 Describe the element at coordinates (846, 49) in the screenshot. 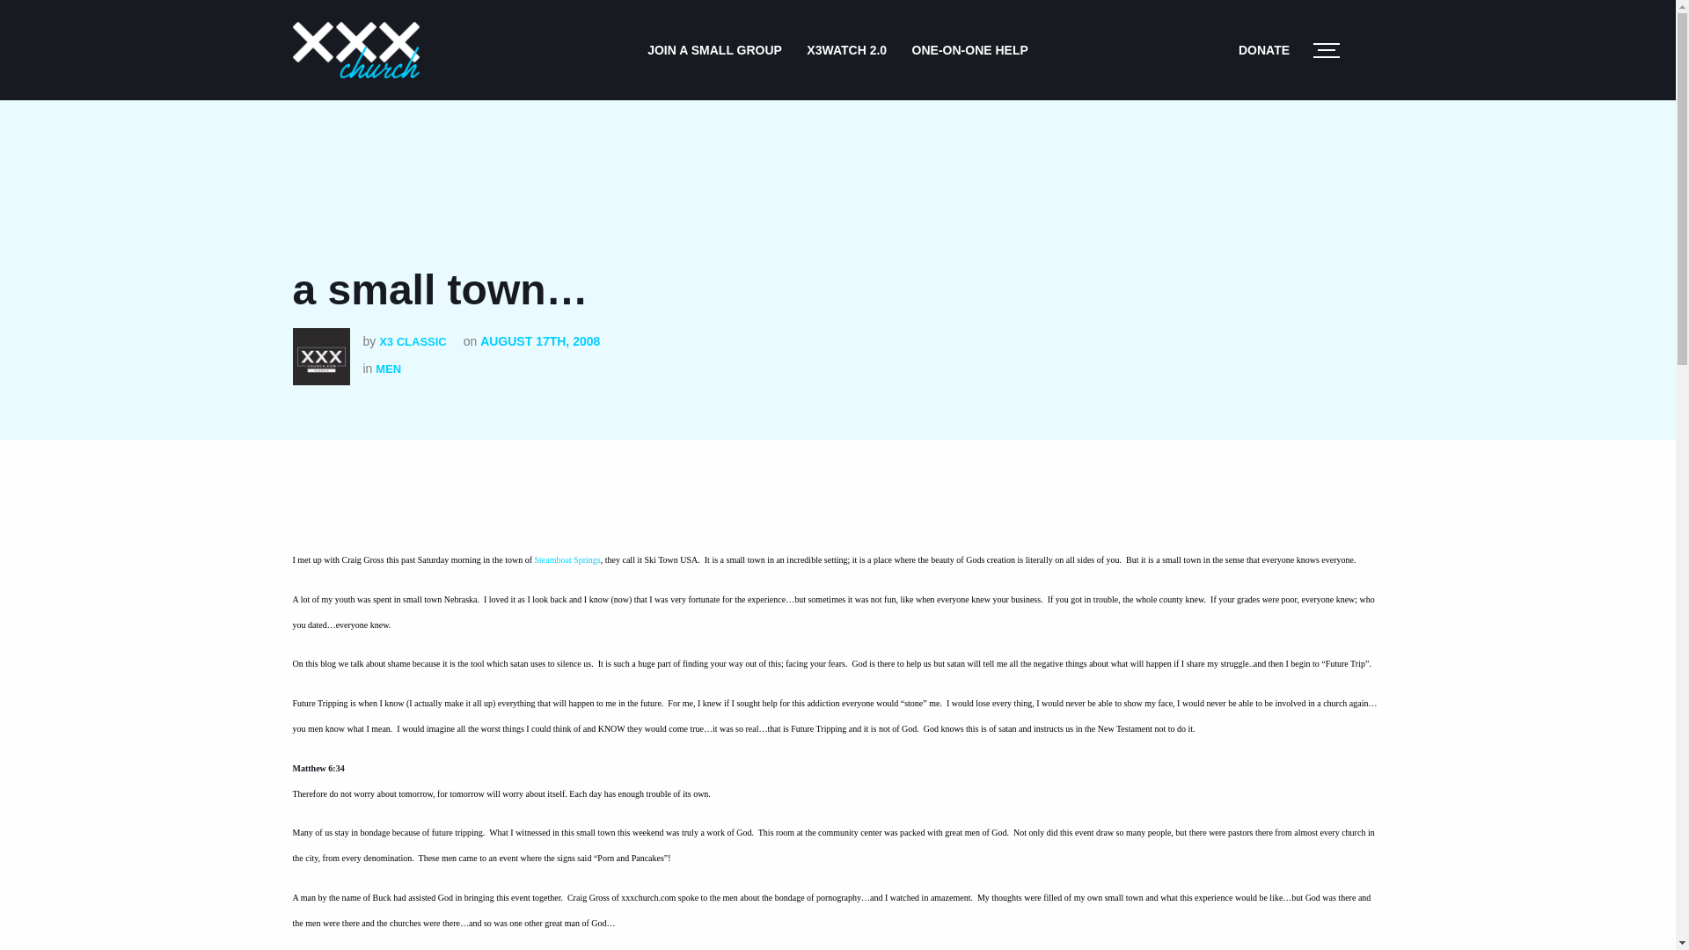

I see `X3WATCH 2.0` at that location.